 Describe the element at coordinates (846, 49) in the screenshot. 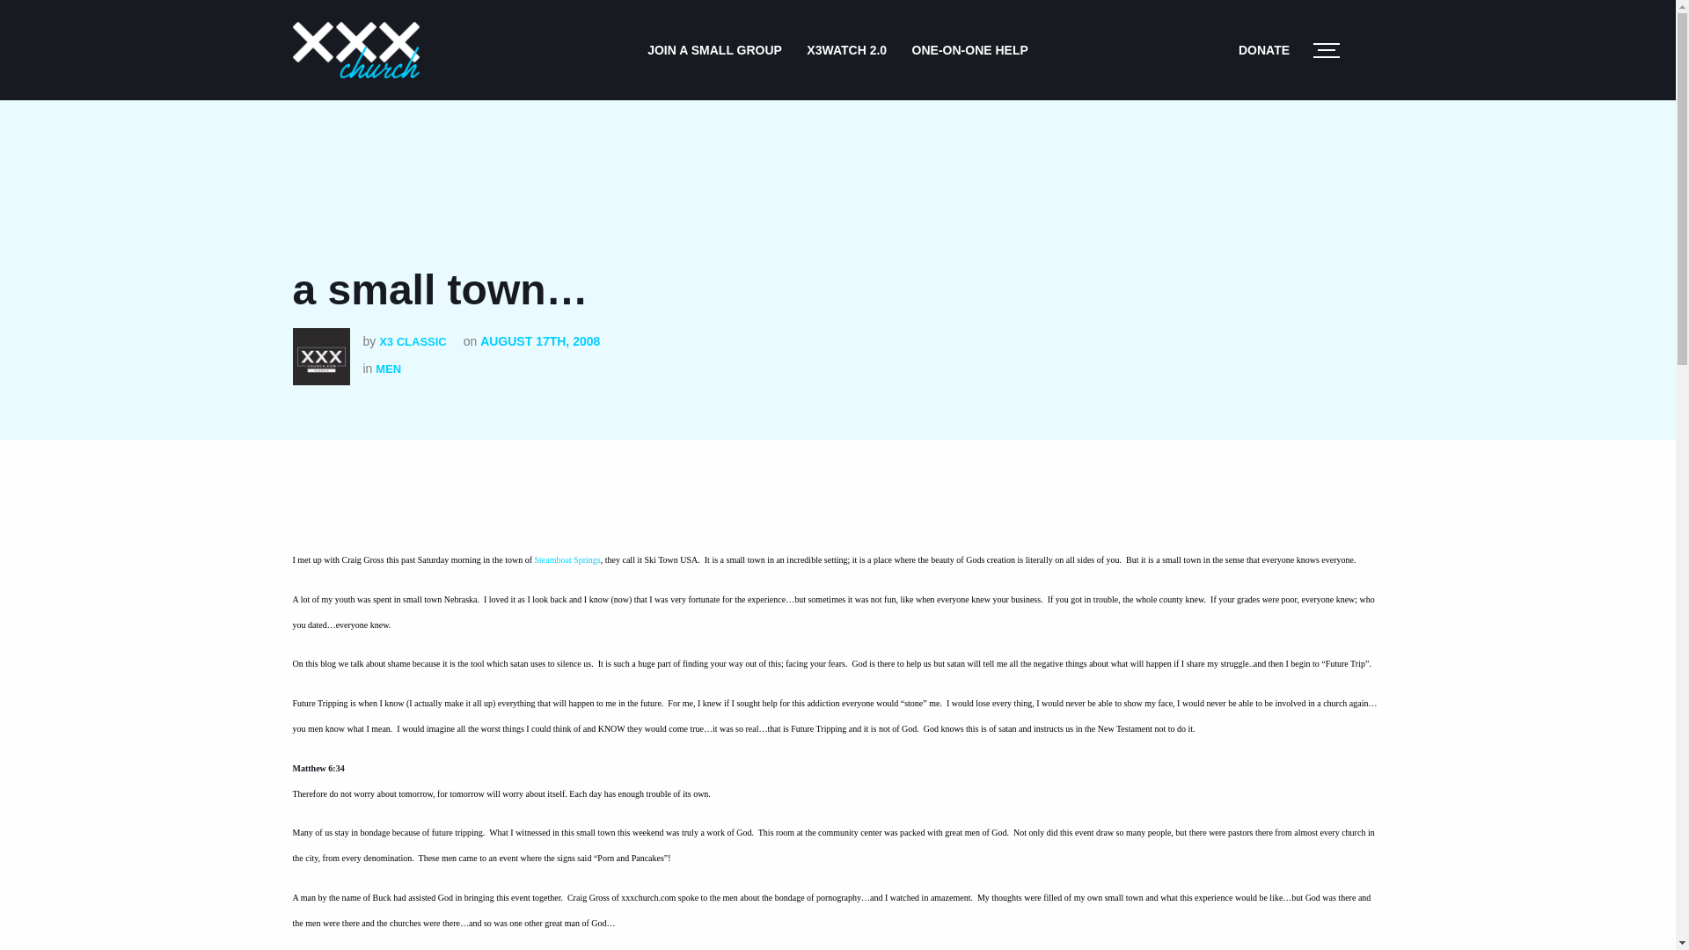

I see `X3WATCH 2.0` at that location.